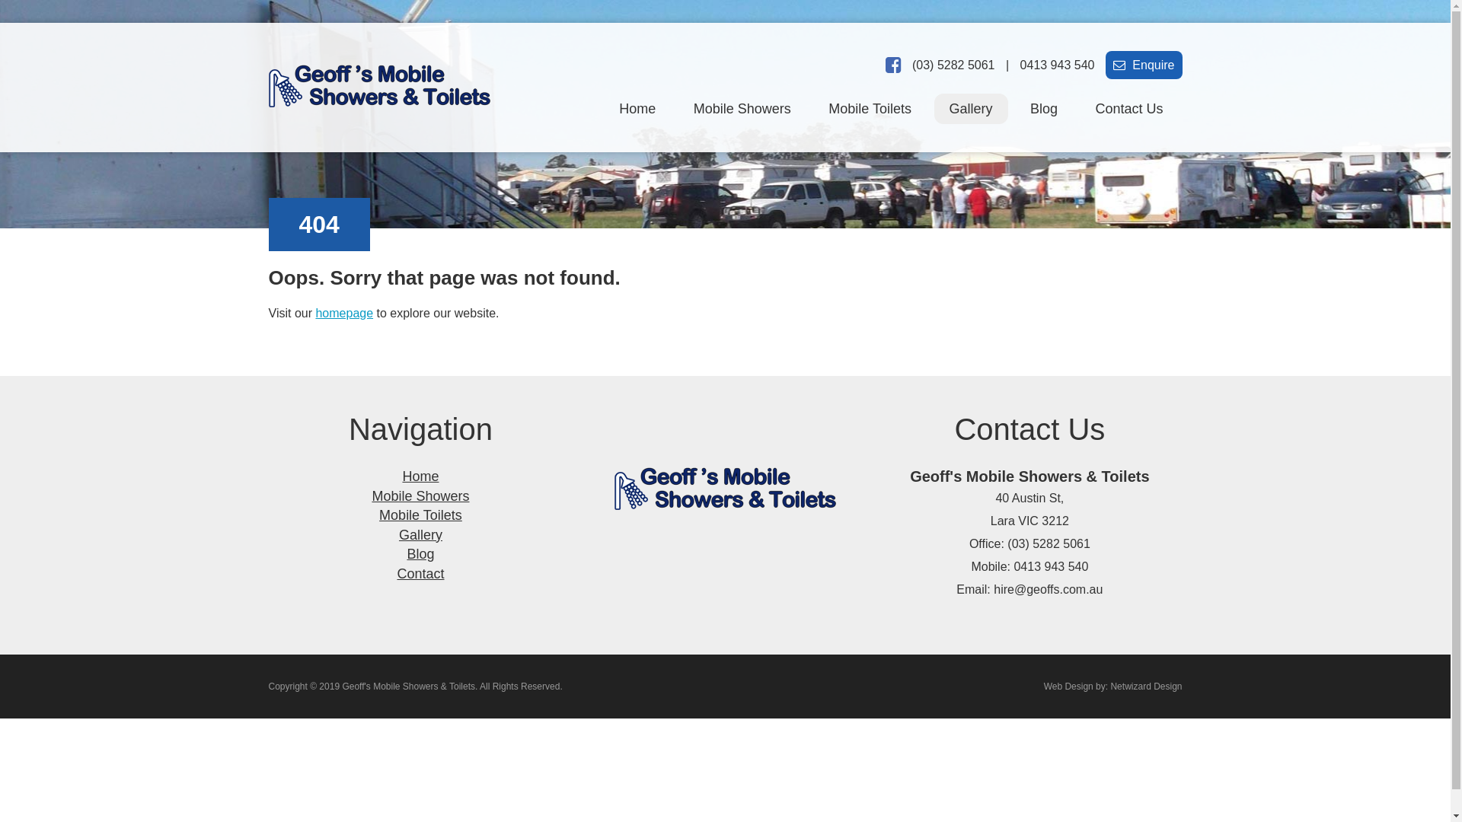  Describe the element at coordinates (1044, 109) in the screenshot. I see `Blog` at that location.